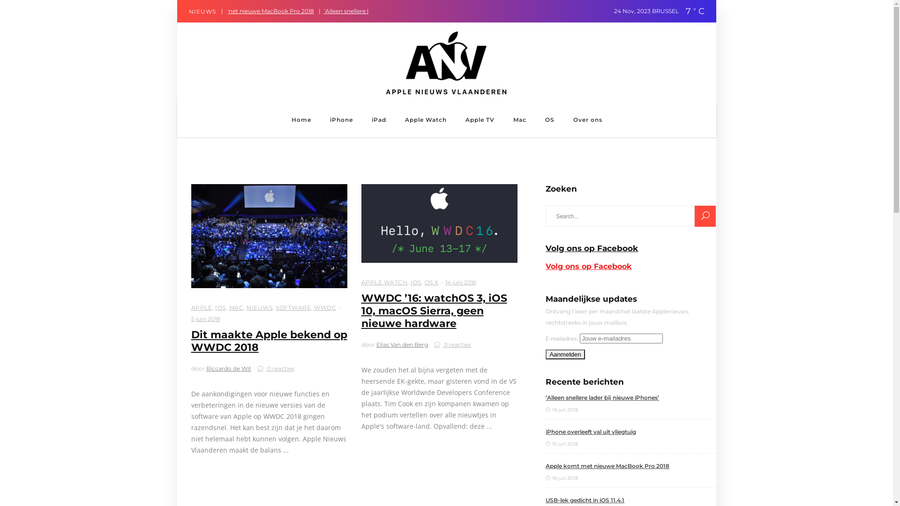  What do you see at coordinates (426, 120) in the screenshot?
I see `Apple Watch` at bounding box center [426, 120].